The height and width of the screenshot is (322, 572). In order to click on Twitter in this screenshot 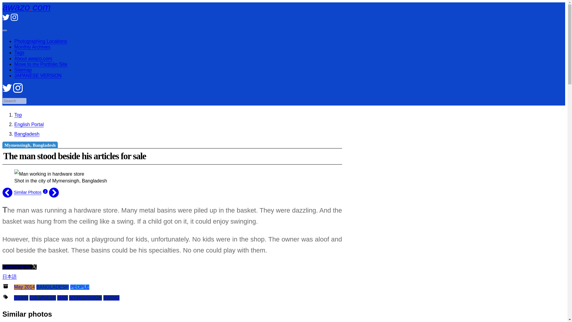, I will do `click(7, 91)`.